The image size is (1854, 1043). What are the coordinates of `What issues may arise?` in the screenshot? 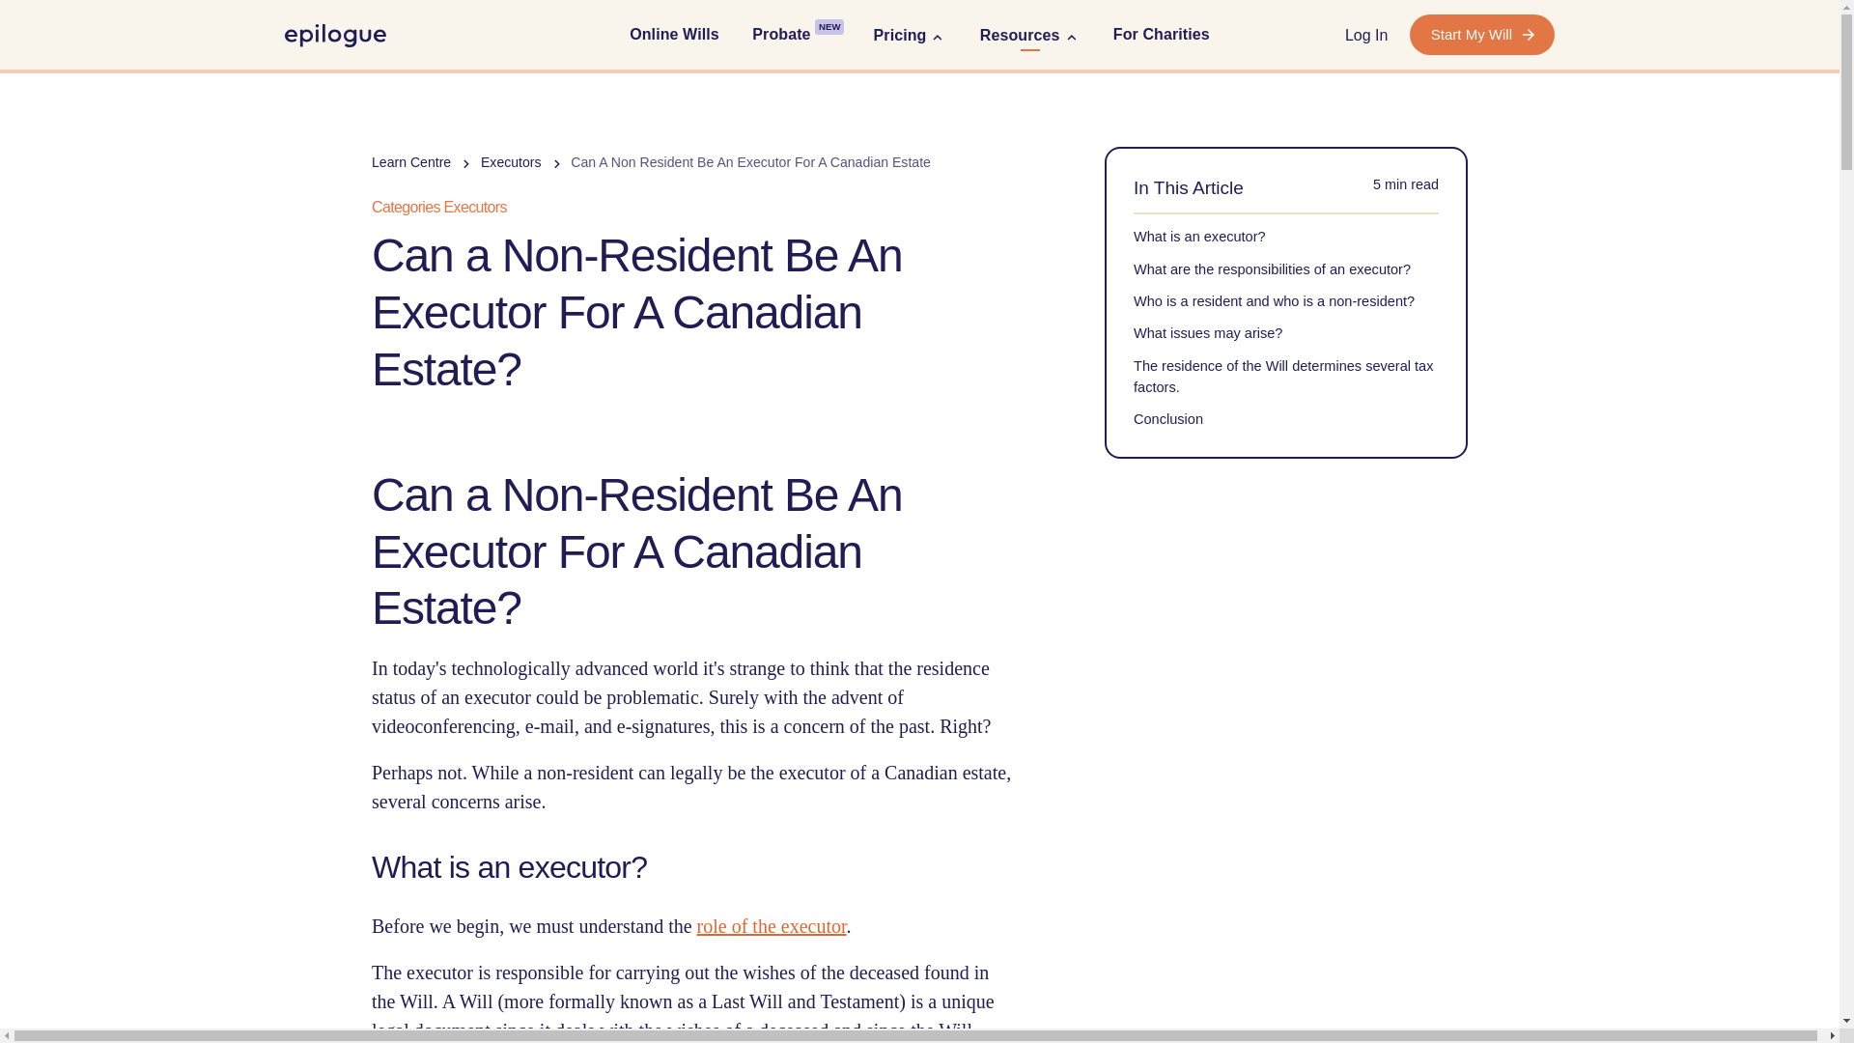 It's located at (1207, 332).